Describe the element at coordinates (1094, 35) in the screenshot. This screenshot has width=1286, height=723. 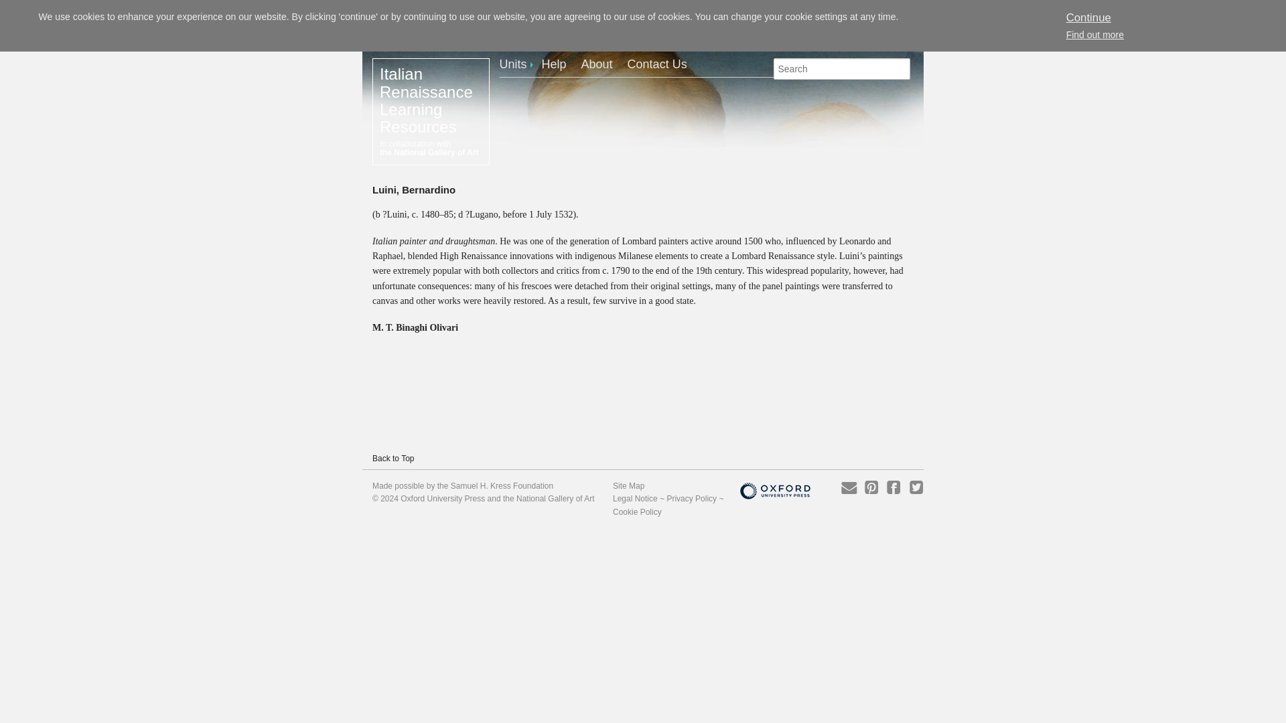
I see `How we use cookies on this site` at that location.